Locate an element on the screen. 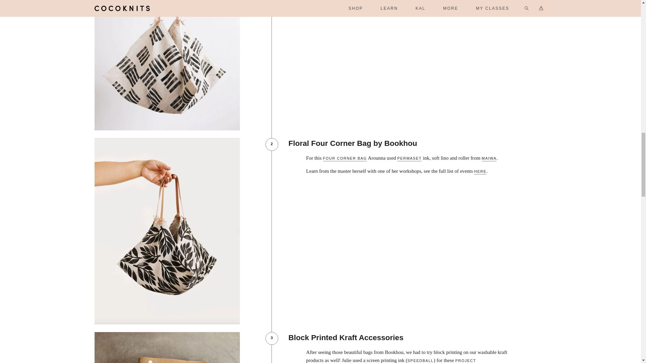 Image resolution: width=646 pixels, height=363 pixels. Project Portfolio is located at coordinates (391, 361).